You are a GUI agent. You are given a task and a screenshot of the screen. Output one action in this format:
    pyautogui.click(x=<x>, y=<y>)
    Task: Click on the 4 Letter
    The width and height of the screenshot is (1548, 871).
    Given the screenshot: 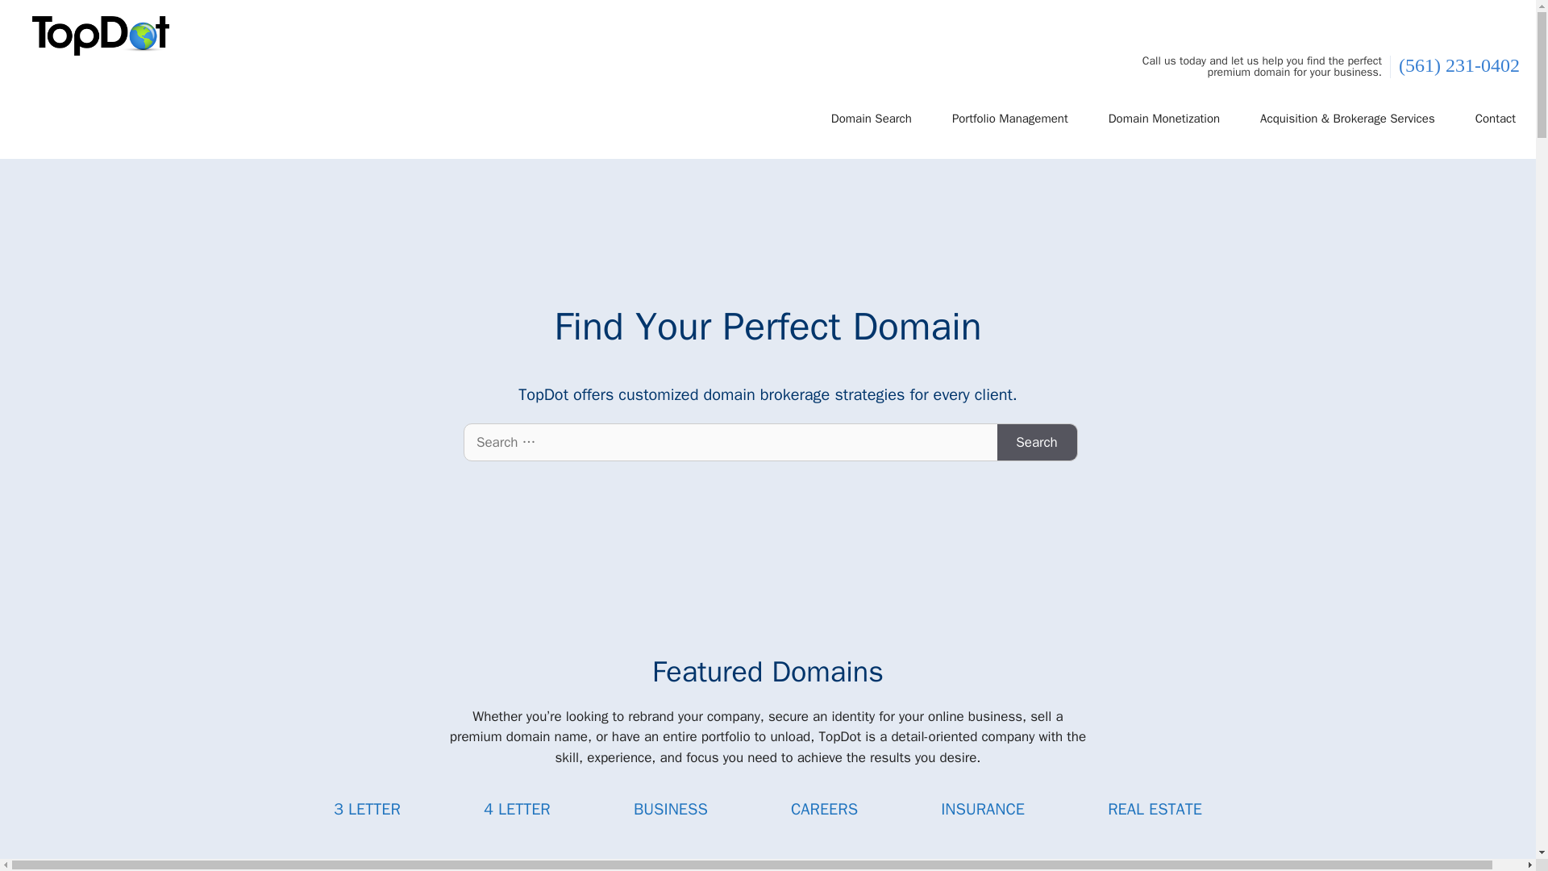 What is the action you would take?
    pyautogui.click(x=517, y=810)
    